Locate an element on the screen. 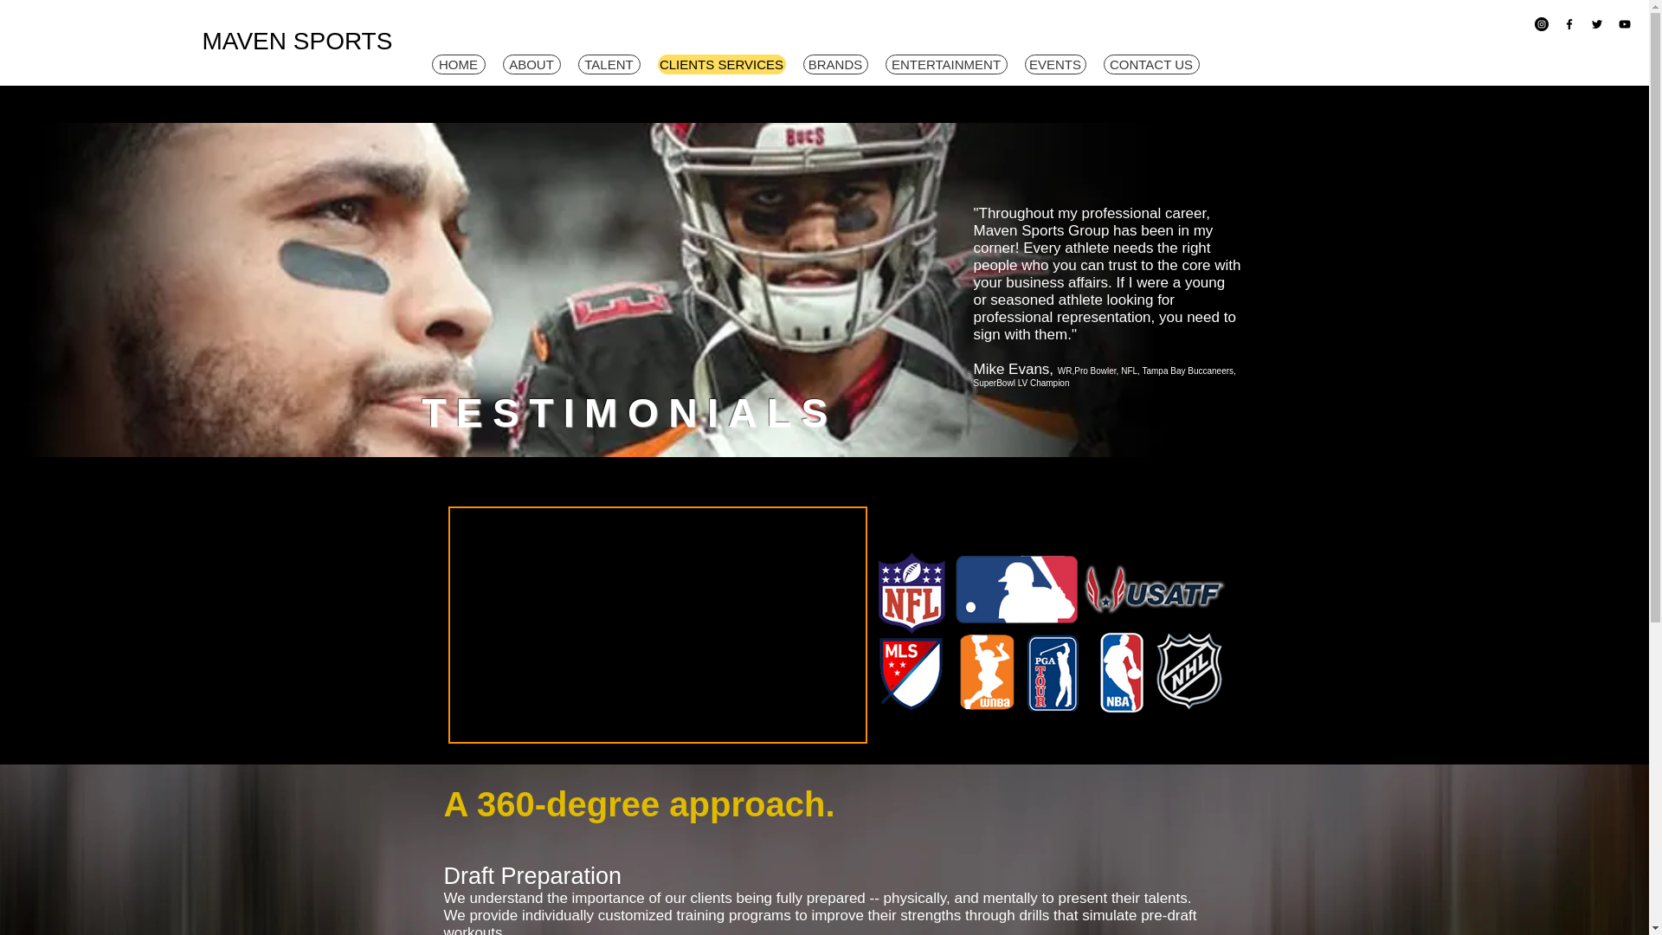 The width and height of the screenshot is (1662, 935). BRANDS is located at coordinates (834, 64).